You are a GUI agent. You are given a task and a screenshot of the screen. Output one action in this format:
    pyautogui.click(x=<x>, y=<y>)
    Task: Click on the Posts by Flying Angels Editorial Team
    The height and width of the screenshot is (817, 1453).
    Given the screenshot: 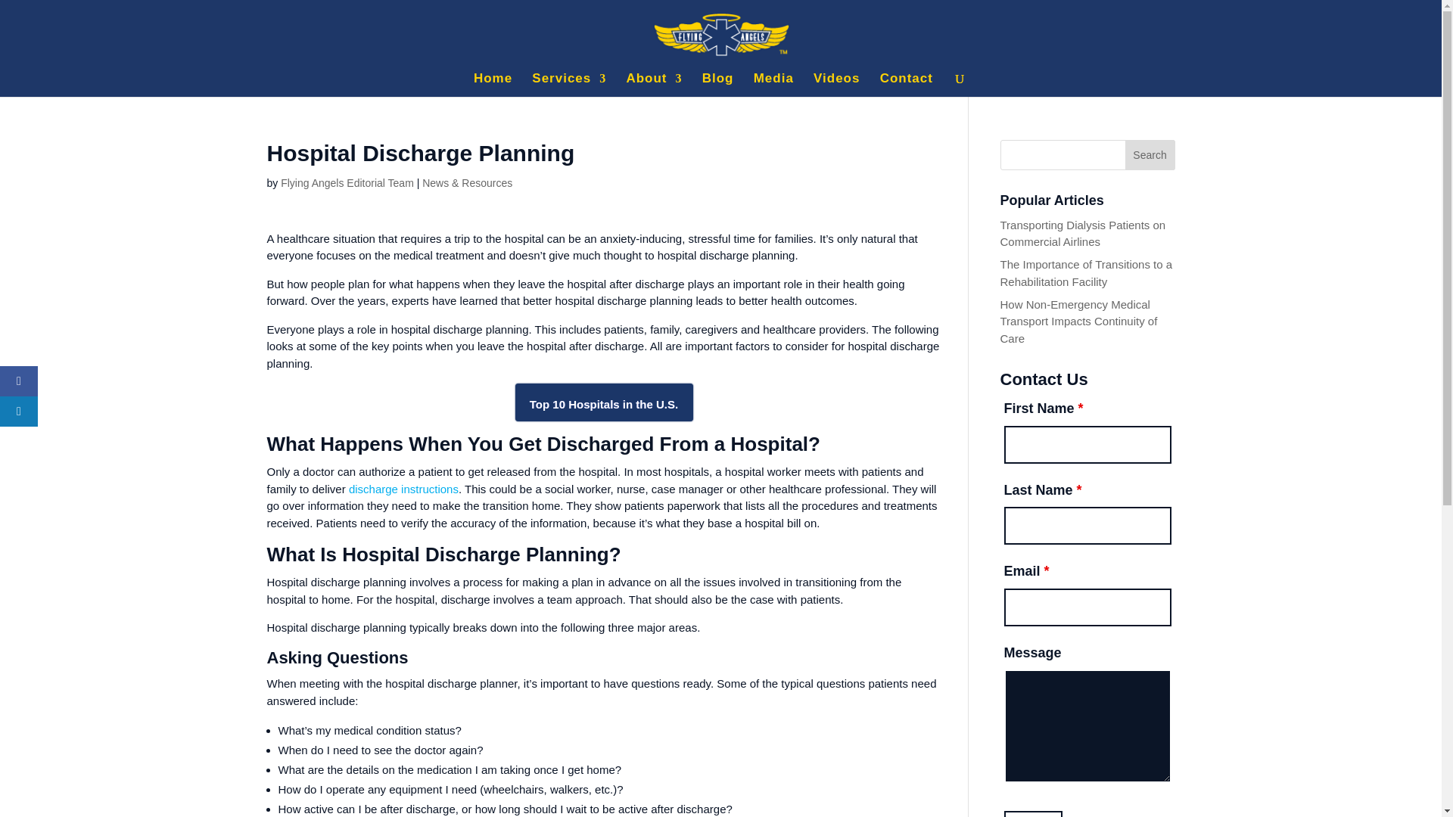 What is the action you would take?
    pyautogui.click(x=347, y=183)
    